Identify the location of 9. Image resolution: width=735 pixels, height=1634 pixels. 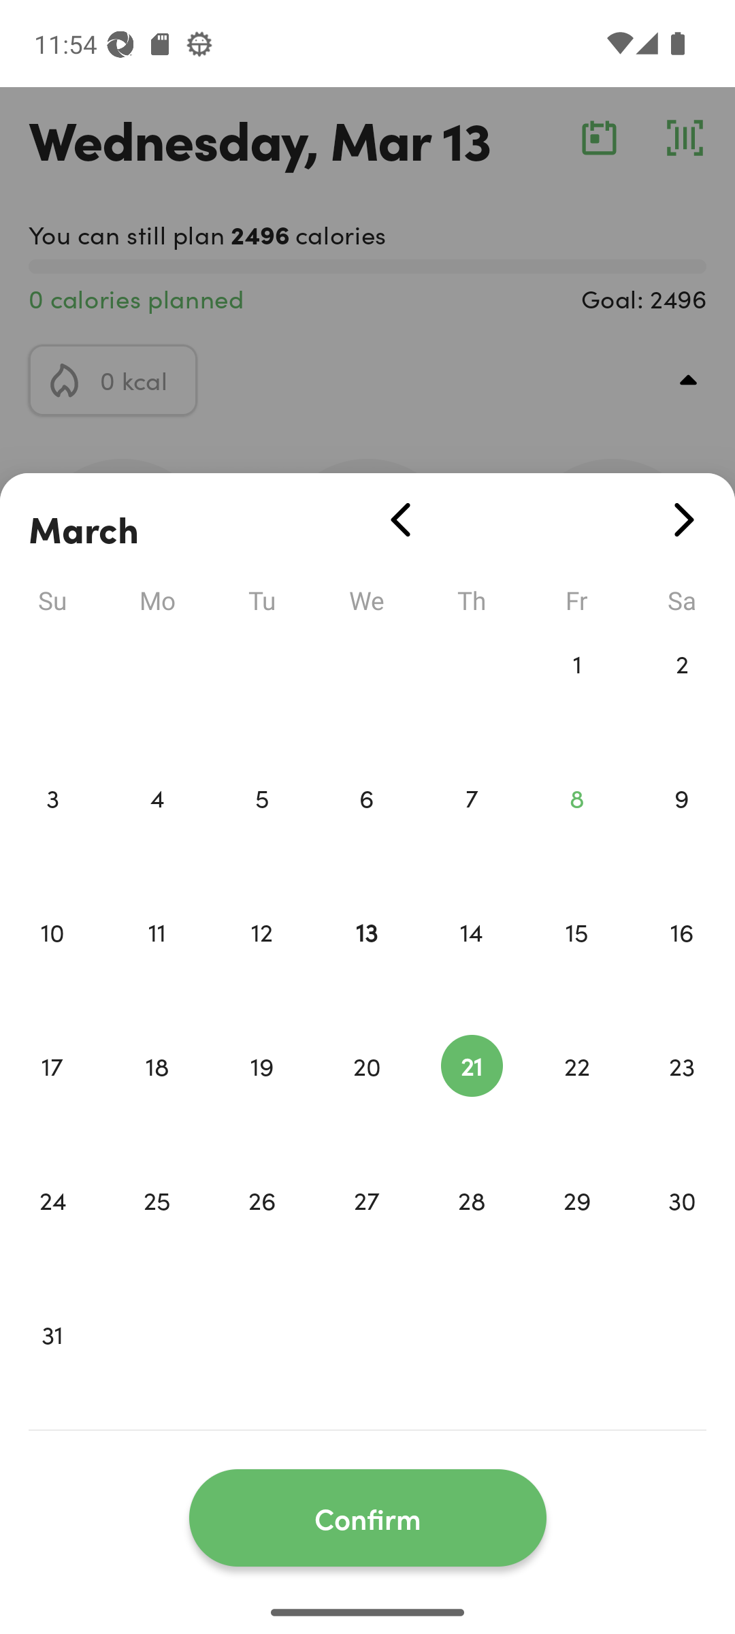
(682, 827).